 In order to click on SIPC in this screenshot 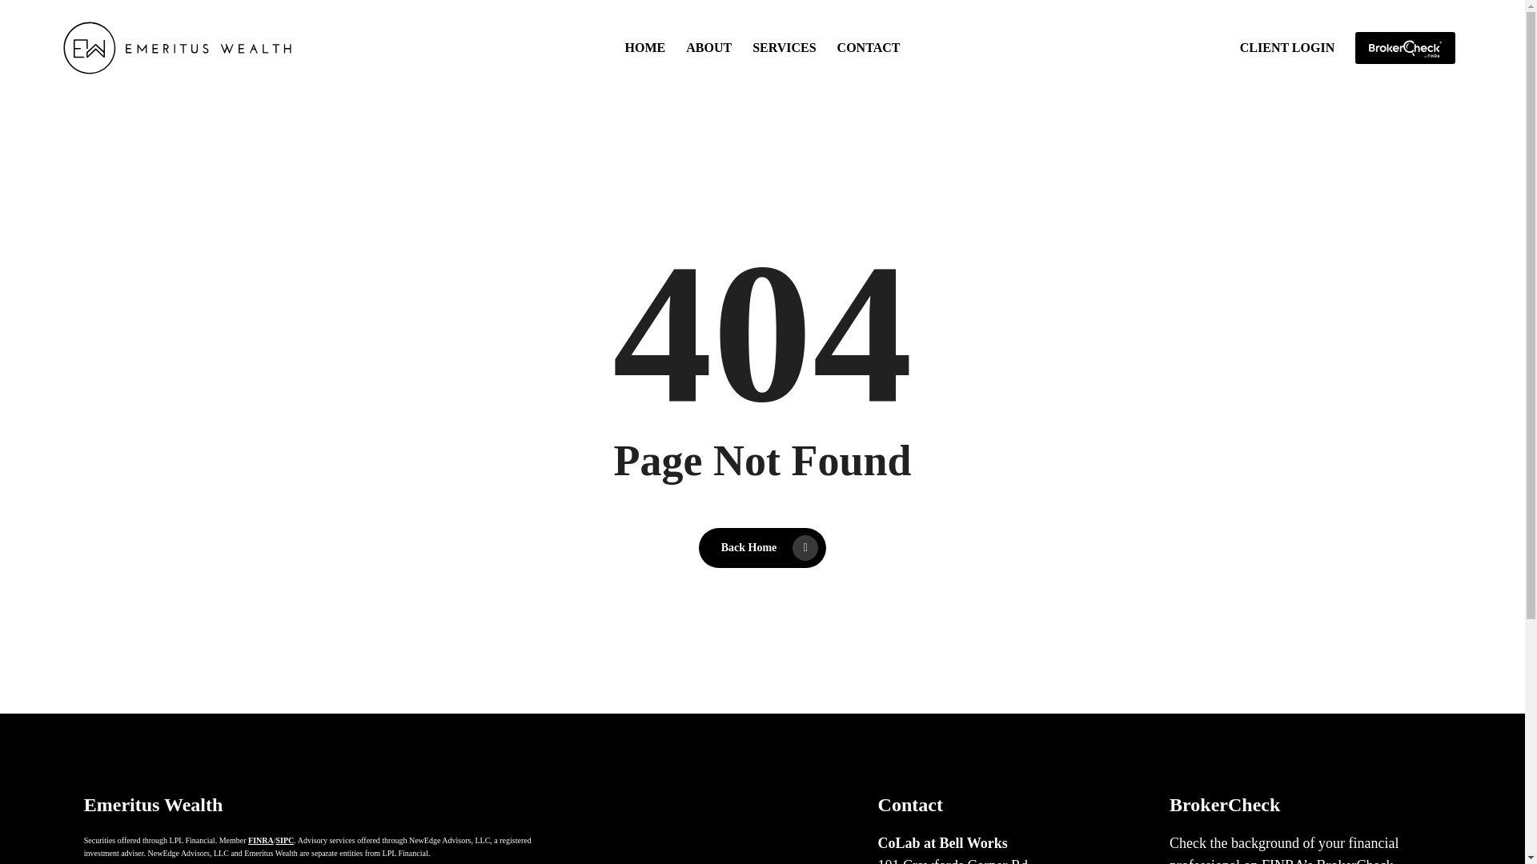, I will do `click(869, 48)`.